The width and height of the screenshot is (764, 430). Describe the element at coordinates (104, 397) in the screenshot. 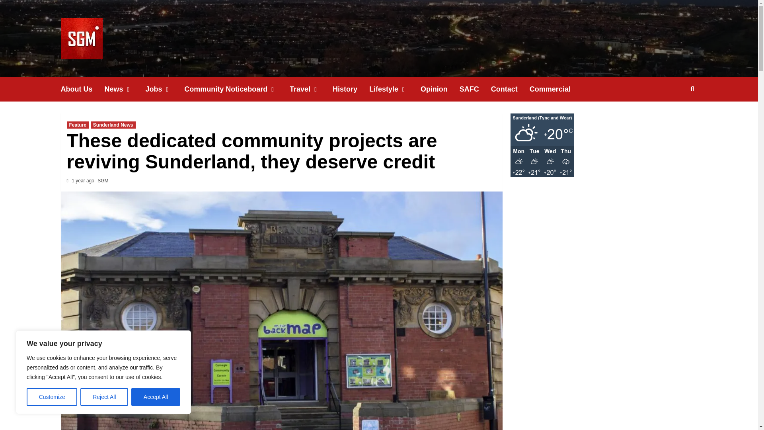

I see `Reject All` at that location.